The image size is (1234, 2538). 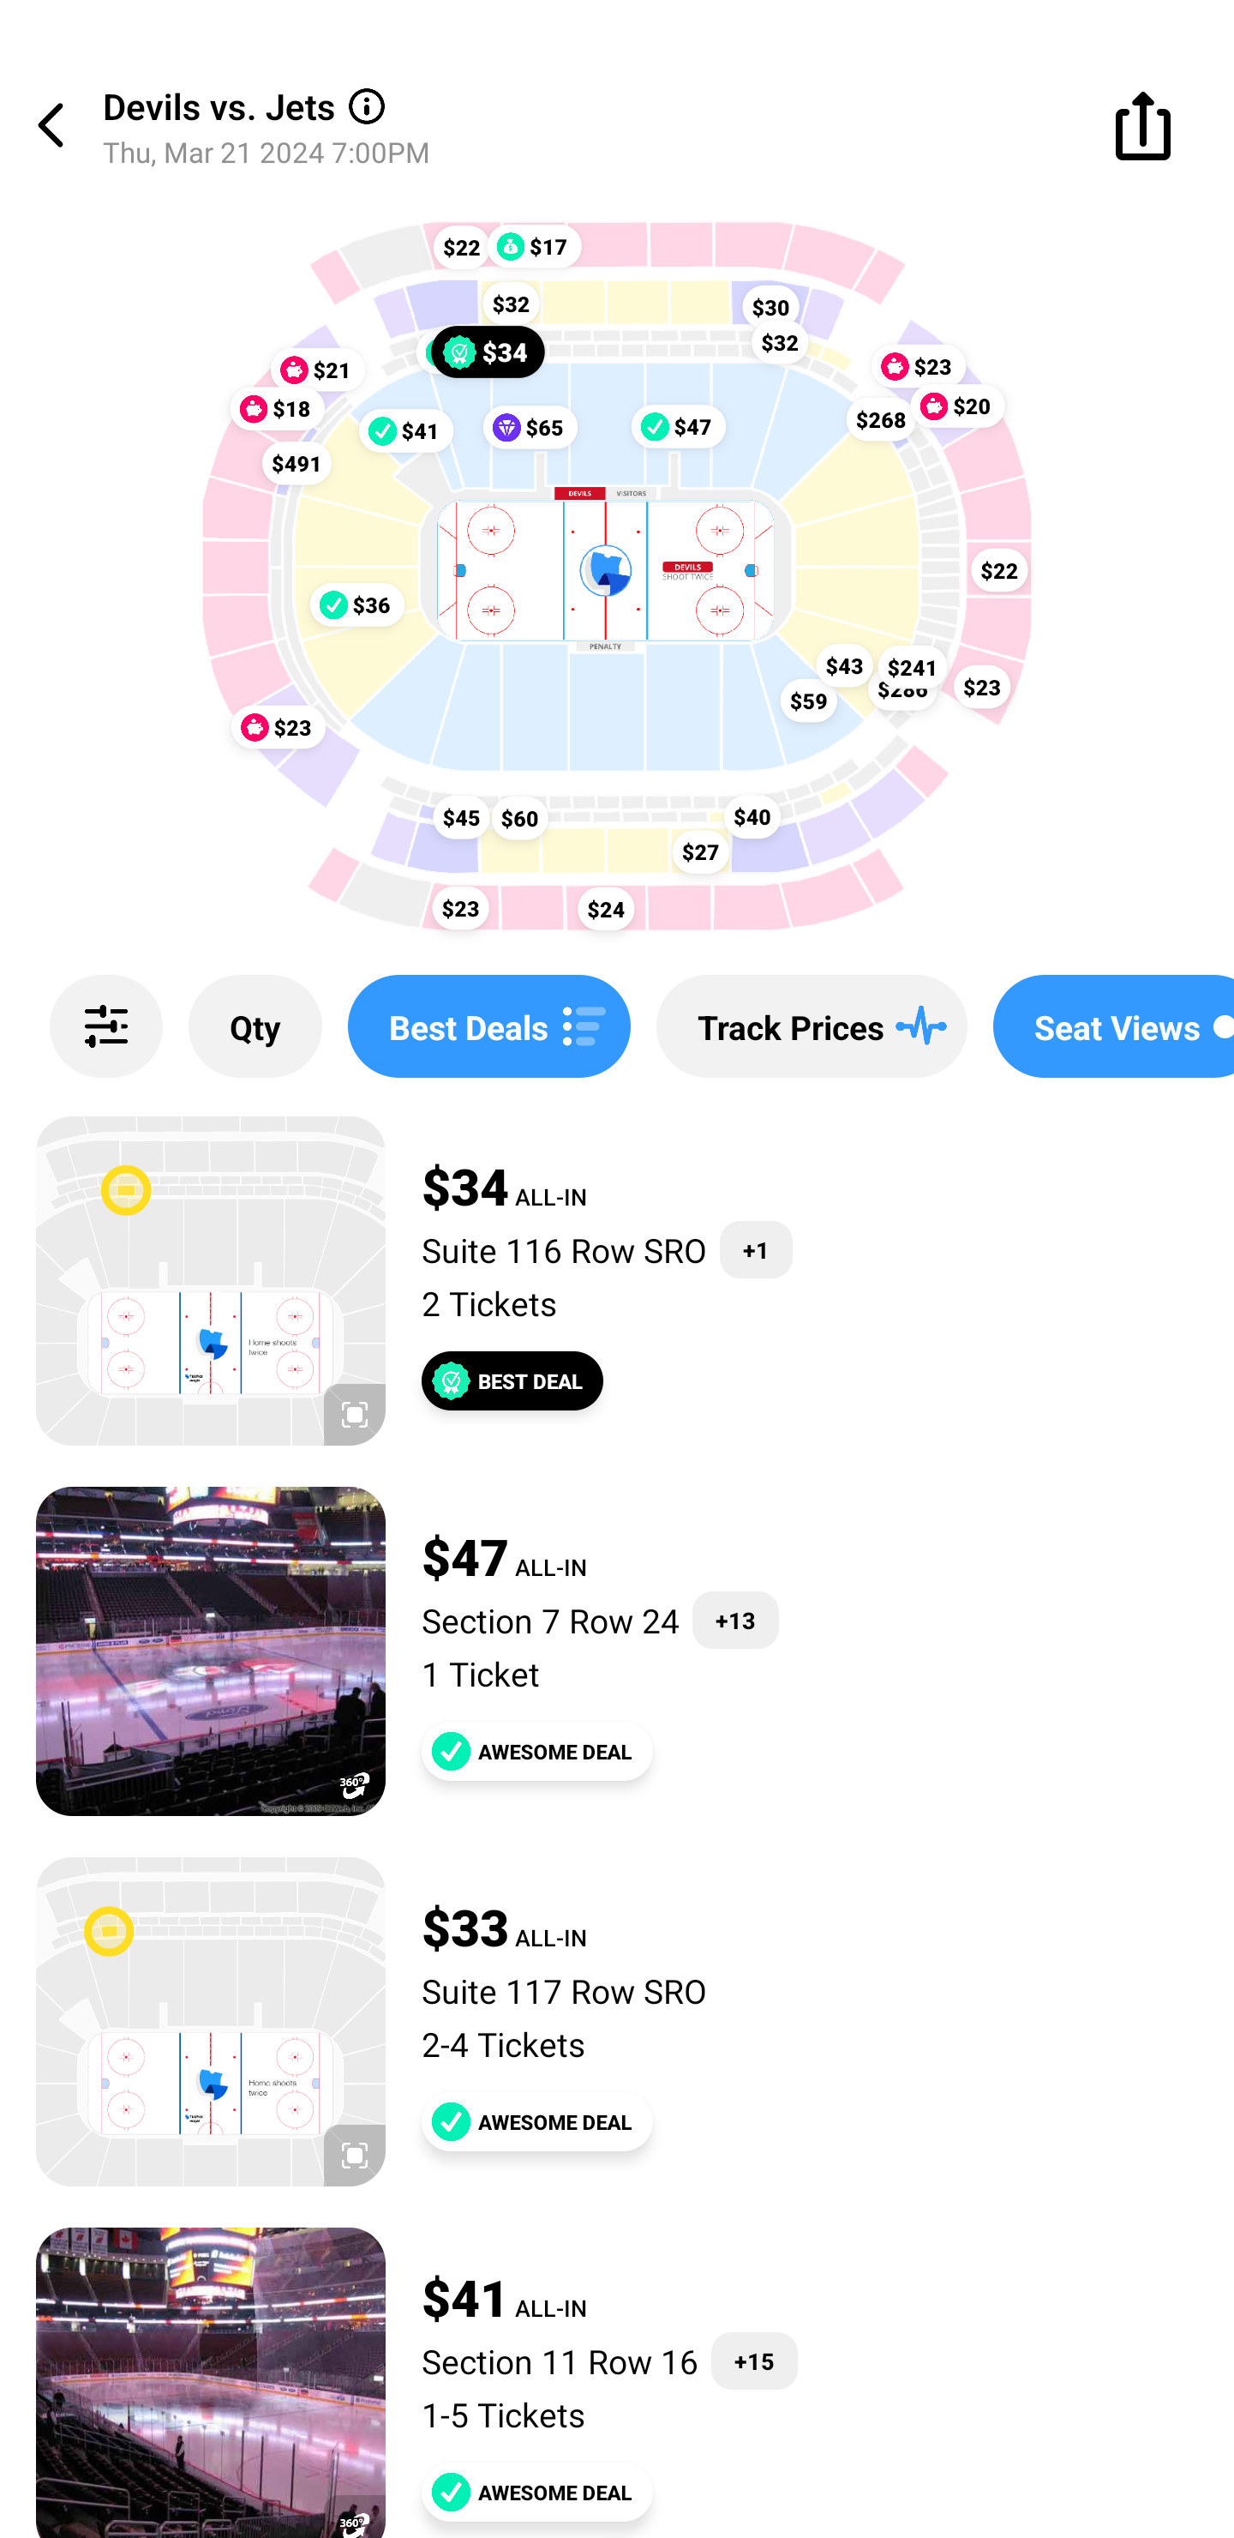 I want to click on AWESOME DEAL, so click(x=536, y=2492).